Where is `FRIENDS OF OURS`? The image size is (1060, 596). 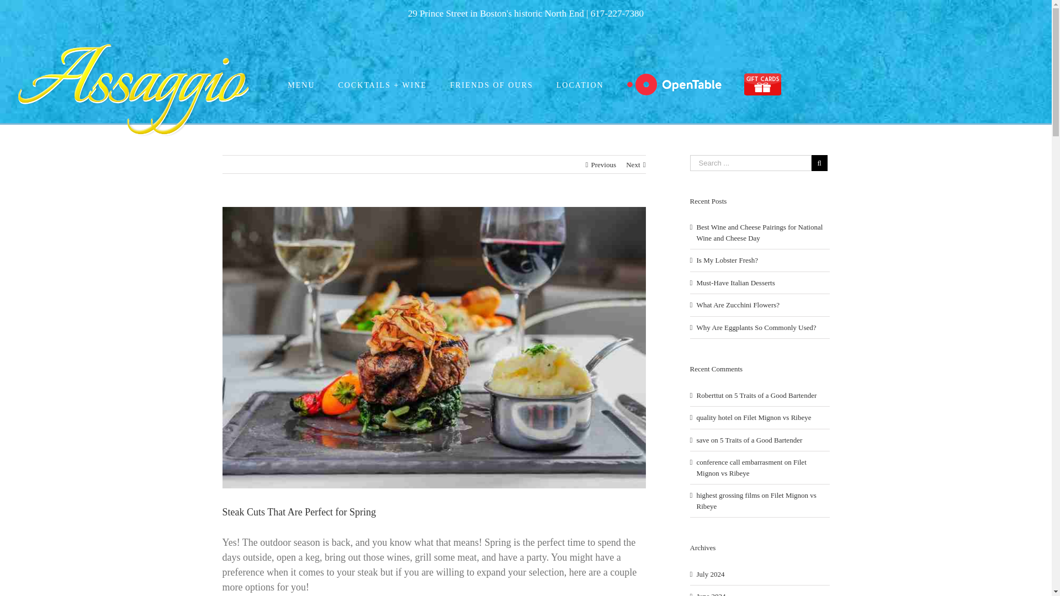 FRIENDS OF OURS is located at coordinates (491, 85).